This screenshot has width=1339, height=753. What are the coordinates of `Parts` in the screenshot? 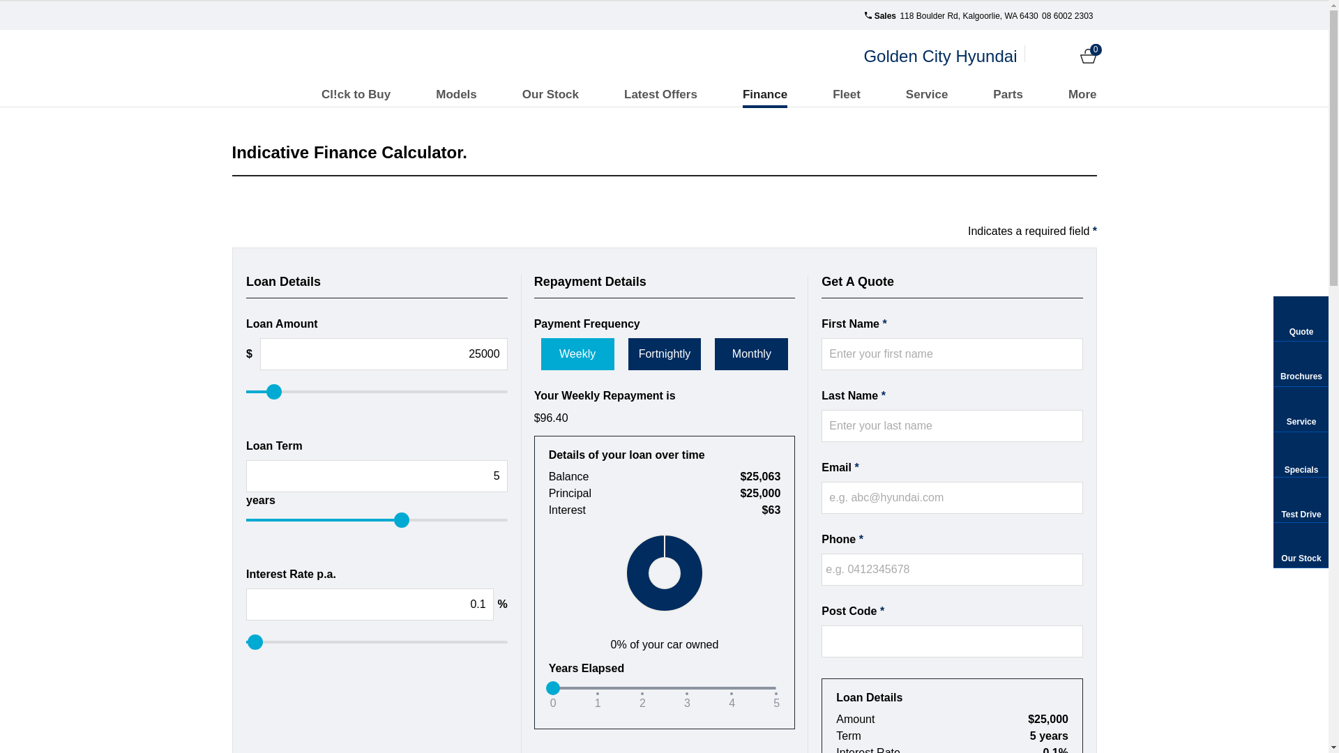 It's located at (1008, 95).